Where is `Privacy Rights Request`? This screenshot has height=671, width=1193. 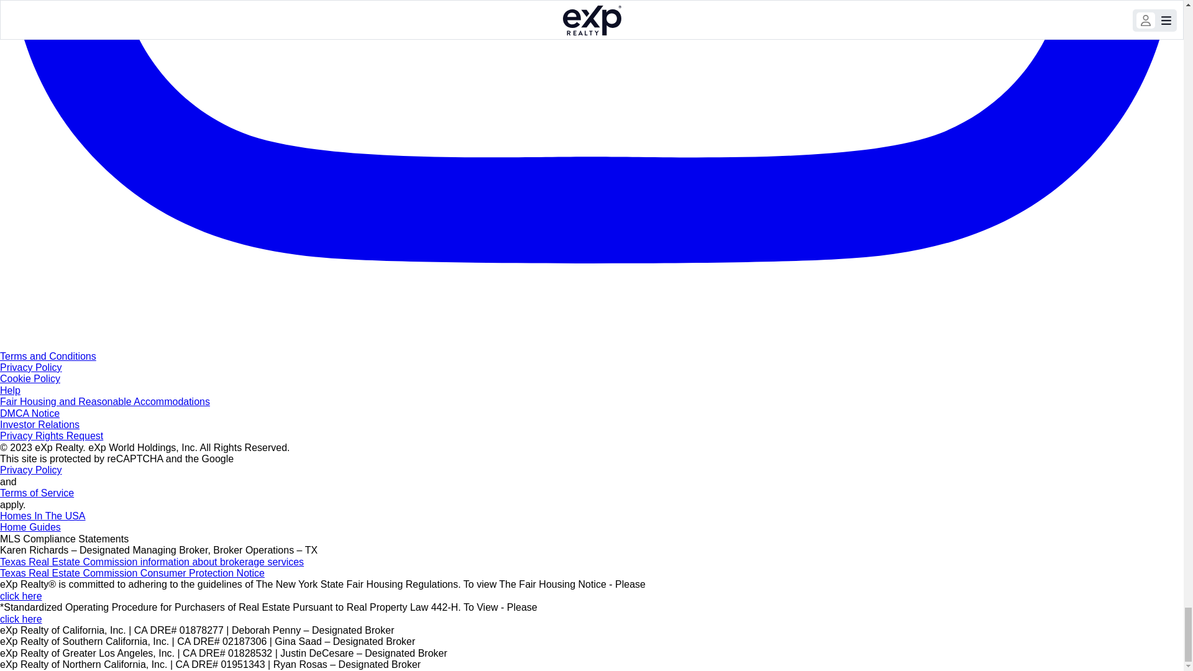
Privacy Rights Request is located at coordinates (51, 436).